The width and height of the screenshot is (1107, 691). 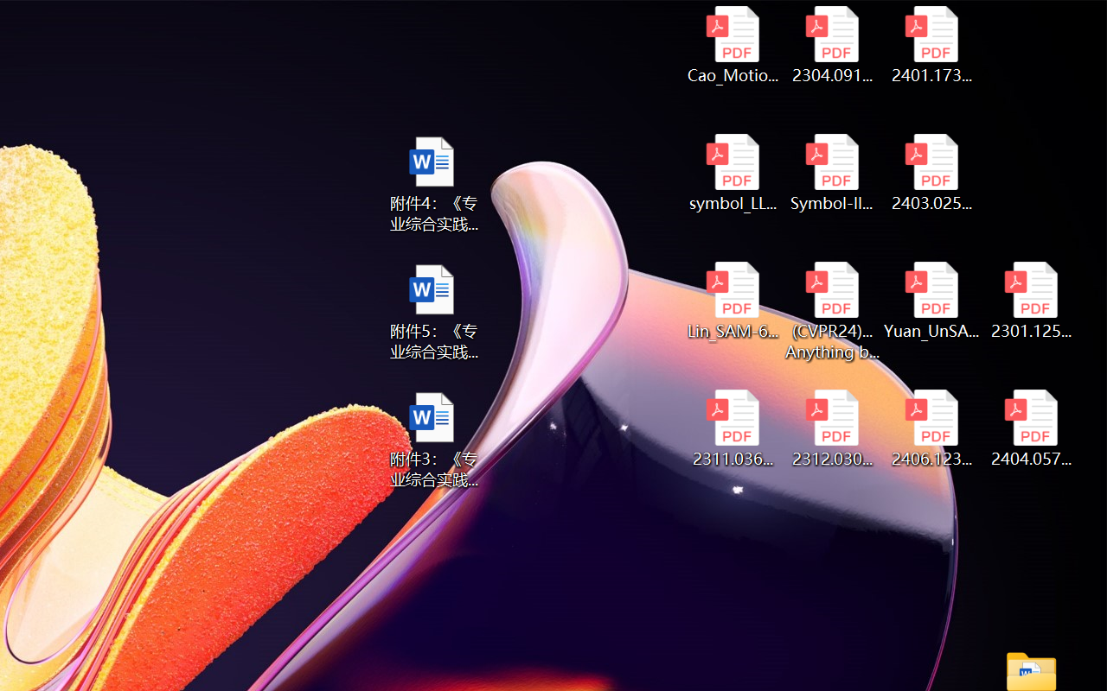 What do you see at coordinates (832, 173) in the screenshot?
I see `Symbol-llm-v2.pdf` at bounding box center [832, 173].